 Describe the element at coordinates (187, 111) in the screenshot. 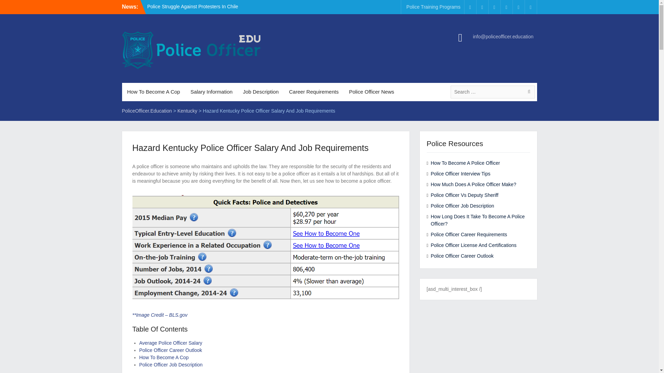

I see `Go to the Kentucky State Career archives.` at that location.